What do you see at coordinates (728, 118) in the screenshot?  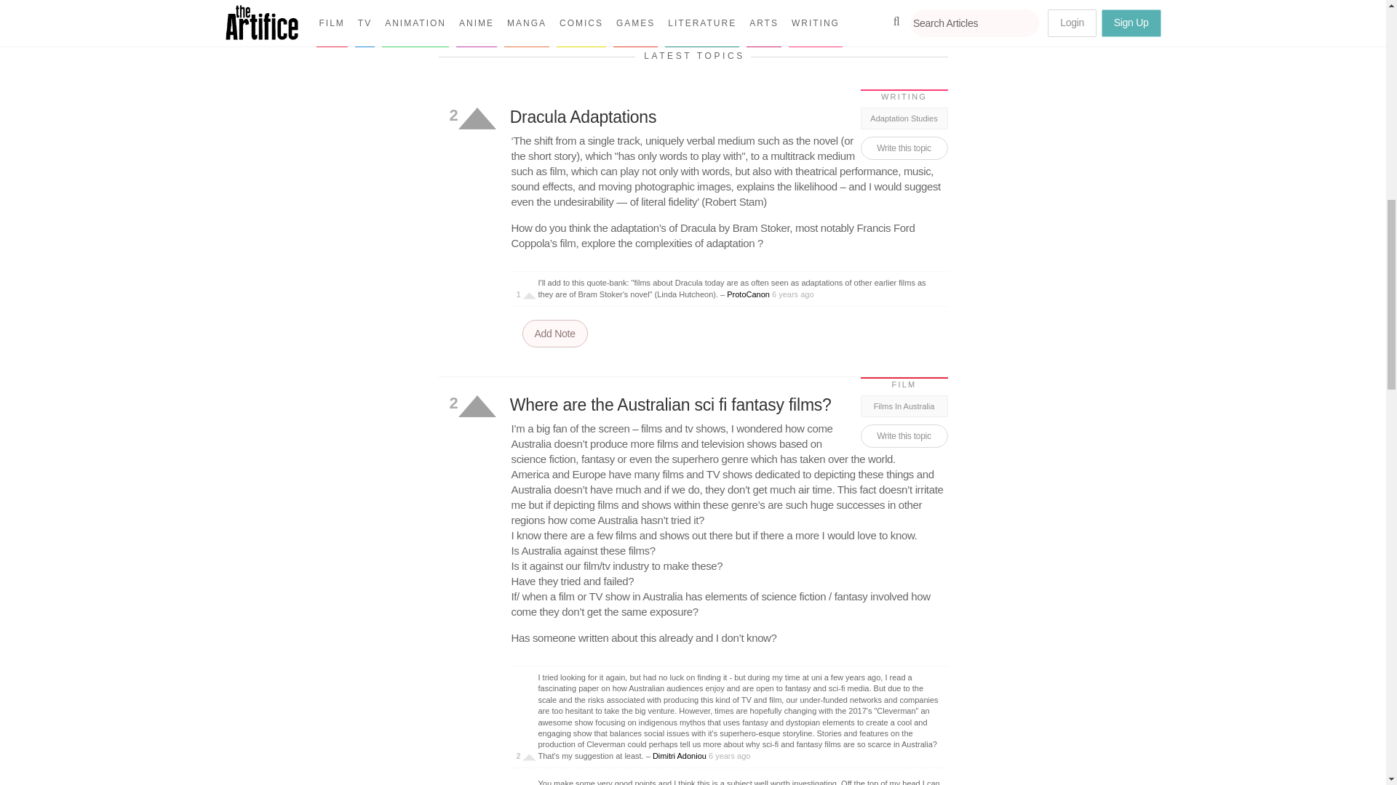 I see `Visit topic page` at bounding box center [728, 118].